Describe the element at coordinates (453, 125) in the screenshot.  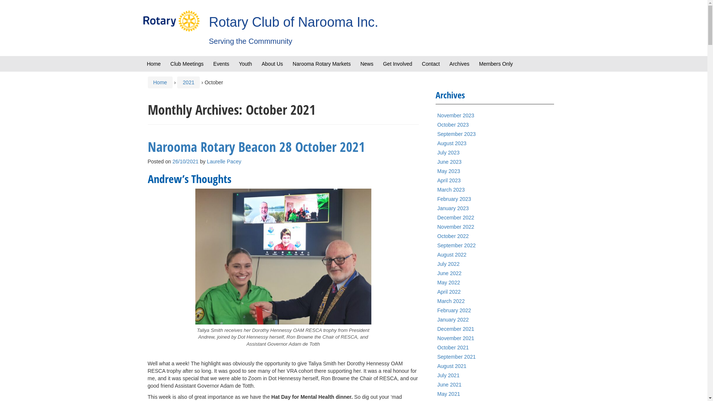
I see `October 2023` at that location.